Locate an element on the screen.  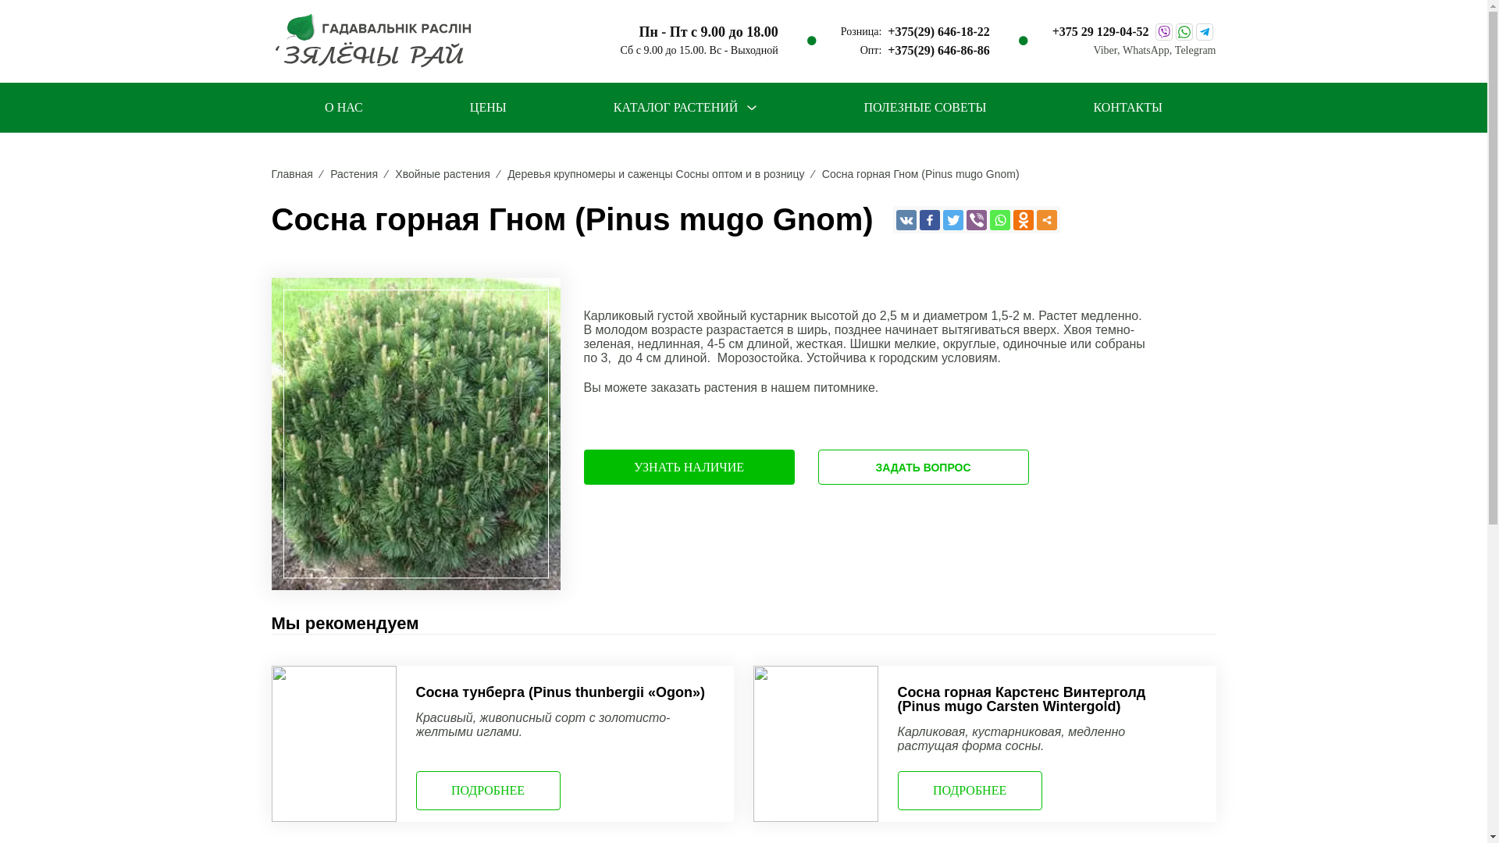
+375 29 129-04-52 is located at coordinates (1101, 32).